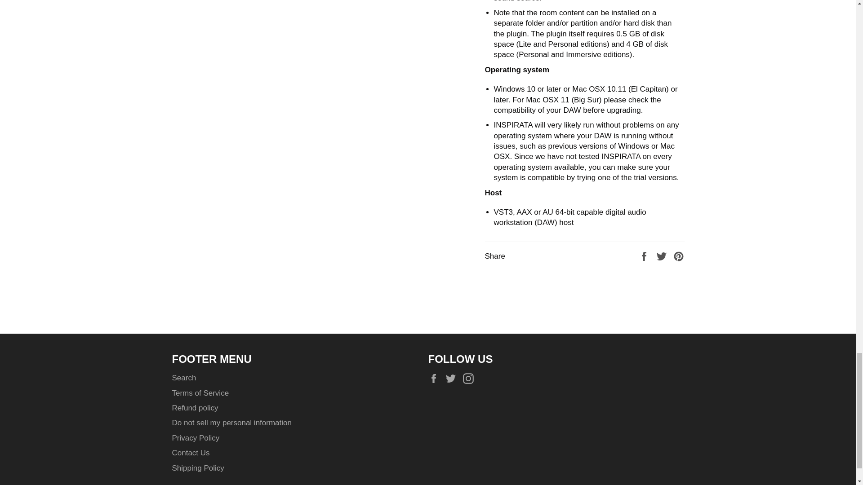  I want to click on pluginscanada.com on Twitter, so click(453, 378).